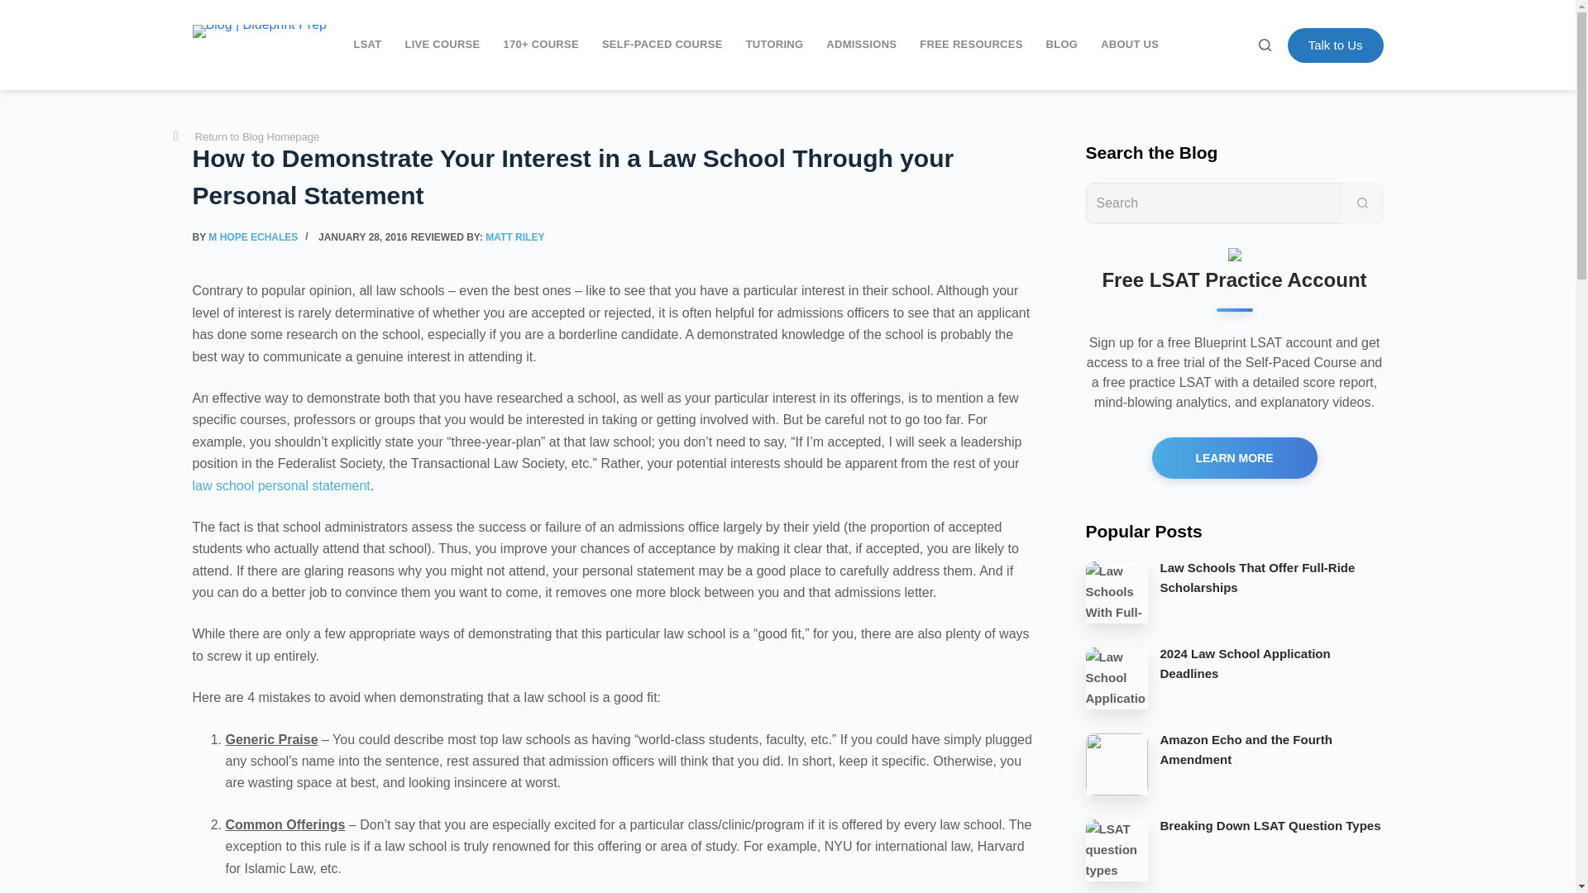 The height and width of the screenshot is (893, 1588). I want to click on FREE RESOURCES, so click(971, 45).